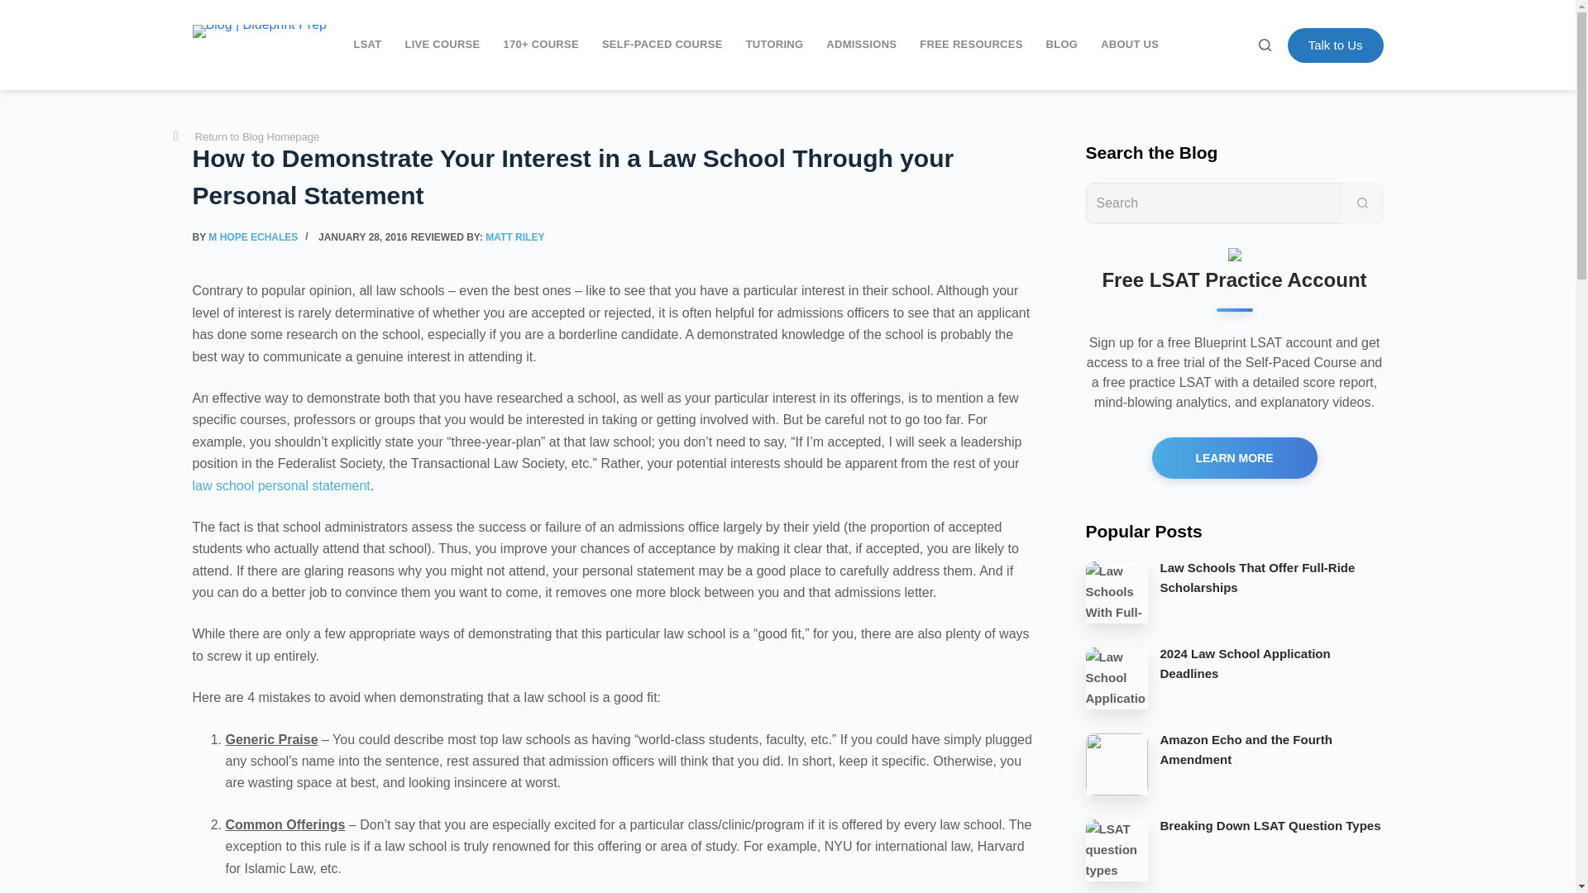 The height and width of the screenshot is (893, 1588). I want to click on FREE RESOURCES, so click(971, 45).